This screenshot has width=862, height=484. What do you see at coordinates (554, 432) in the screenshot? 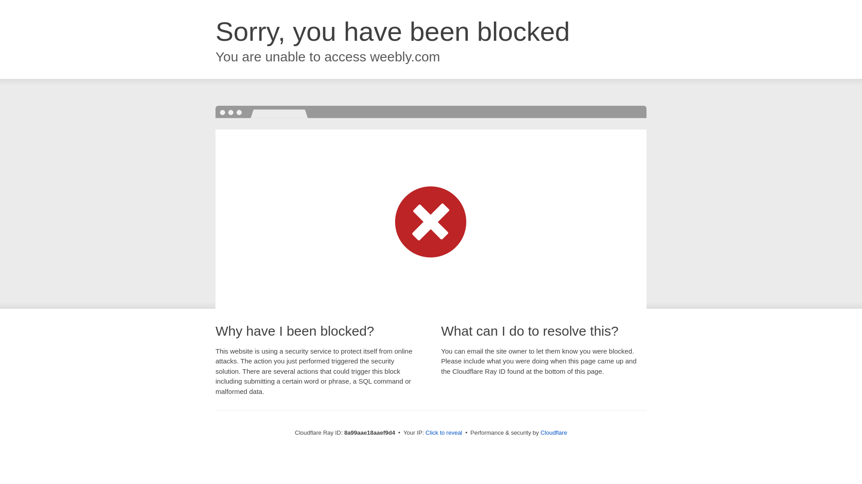
I see `Cloudflare` at bounding box center [554, 432].